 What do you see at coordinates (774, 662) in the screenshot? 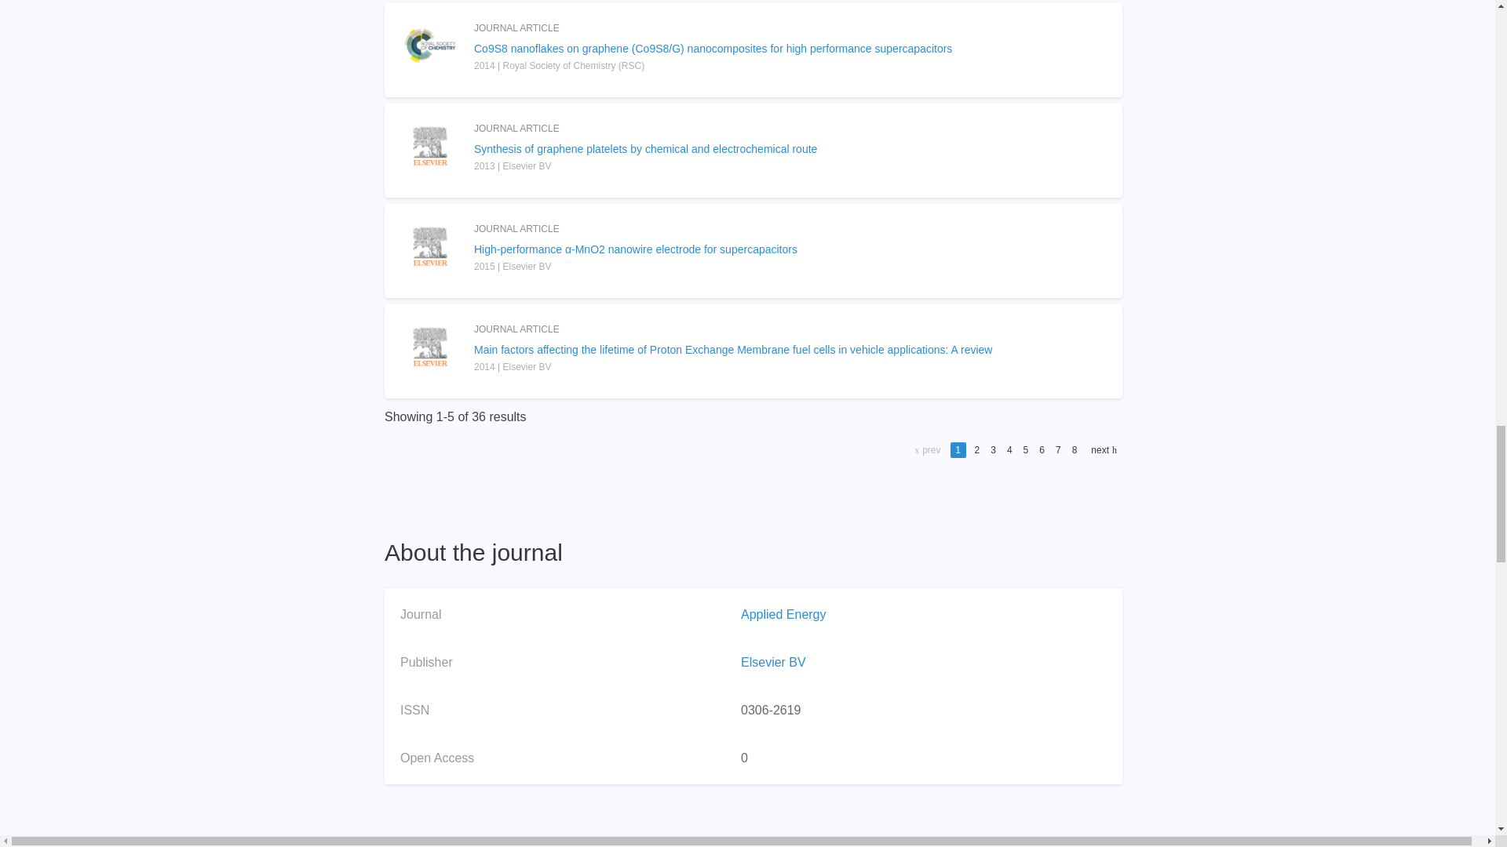
I see `Elsevier BV` at bounding box center [774, 662].